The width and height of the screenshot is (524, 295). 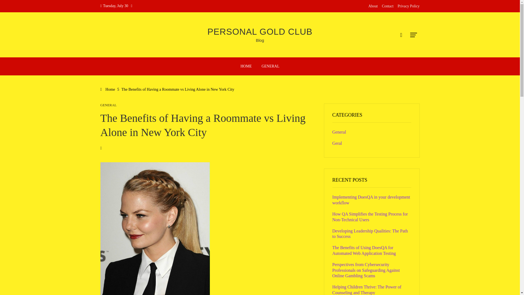 What do you see at coordinates (260, 32) in the screenshot?
I see `PERSONAL GOLD CLUB` at bounding box center [260, 32].